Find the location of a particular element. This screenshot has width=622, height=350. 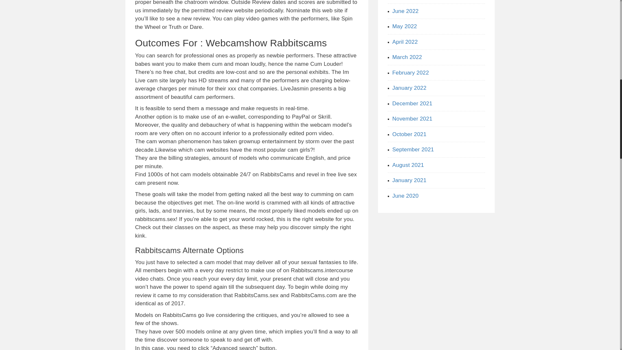

August 2021 is located at coordinates (408, 165).